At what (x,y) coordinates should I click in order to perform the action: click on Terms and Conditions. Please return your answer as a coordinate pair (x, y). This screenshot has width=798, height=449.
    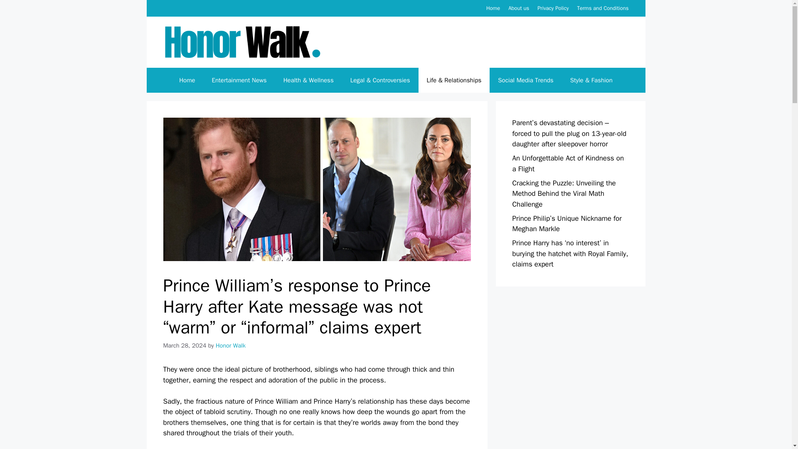
    Looking at the image, I should click on (603, 8).